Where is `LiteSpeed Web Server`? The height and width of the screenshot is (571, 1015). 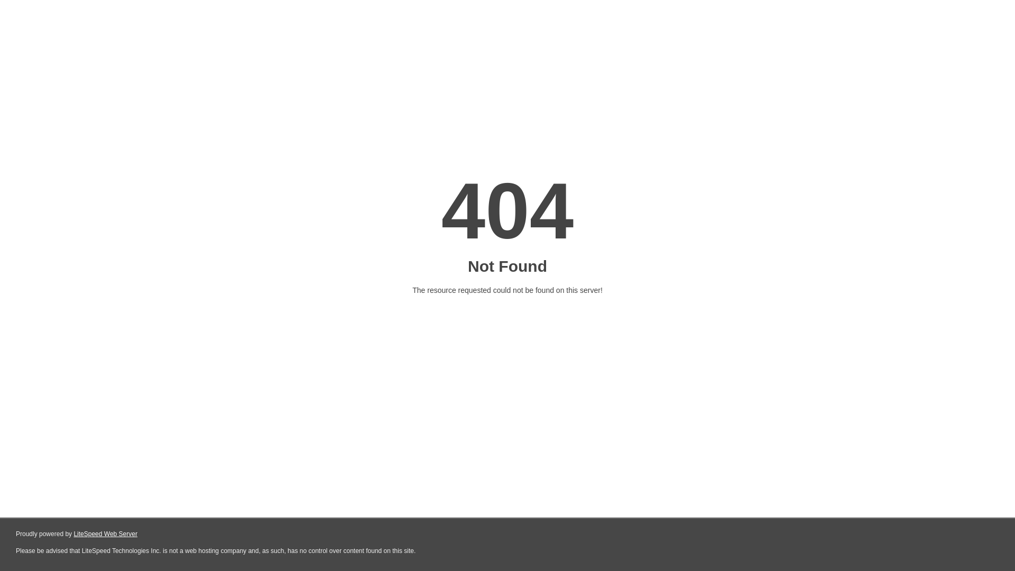
LiteSpeed Web Server is located at coordinates (106, 534).